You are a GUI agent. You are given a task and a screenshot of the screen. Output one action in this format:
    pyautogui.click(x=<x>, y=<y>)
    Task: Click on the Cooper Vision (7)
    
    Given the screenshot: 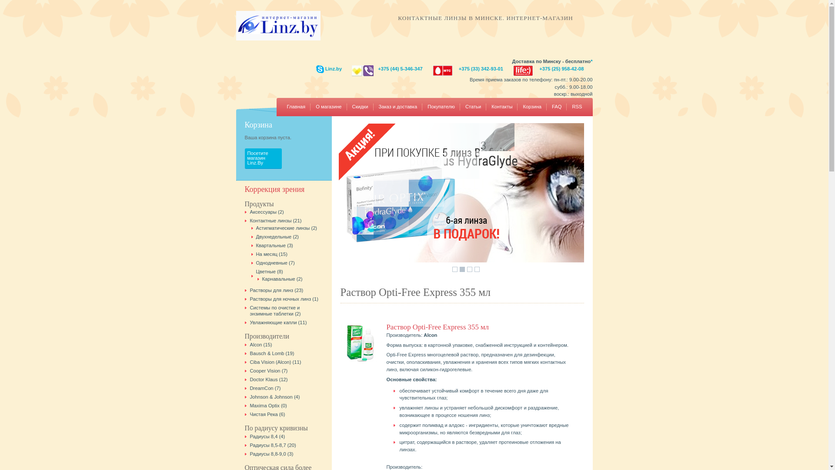 What is the action you would take?
    pyautogui.click(x=269, y=371)
    